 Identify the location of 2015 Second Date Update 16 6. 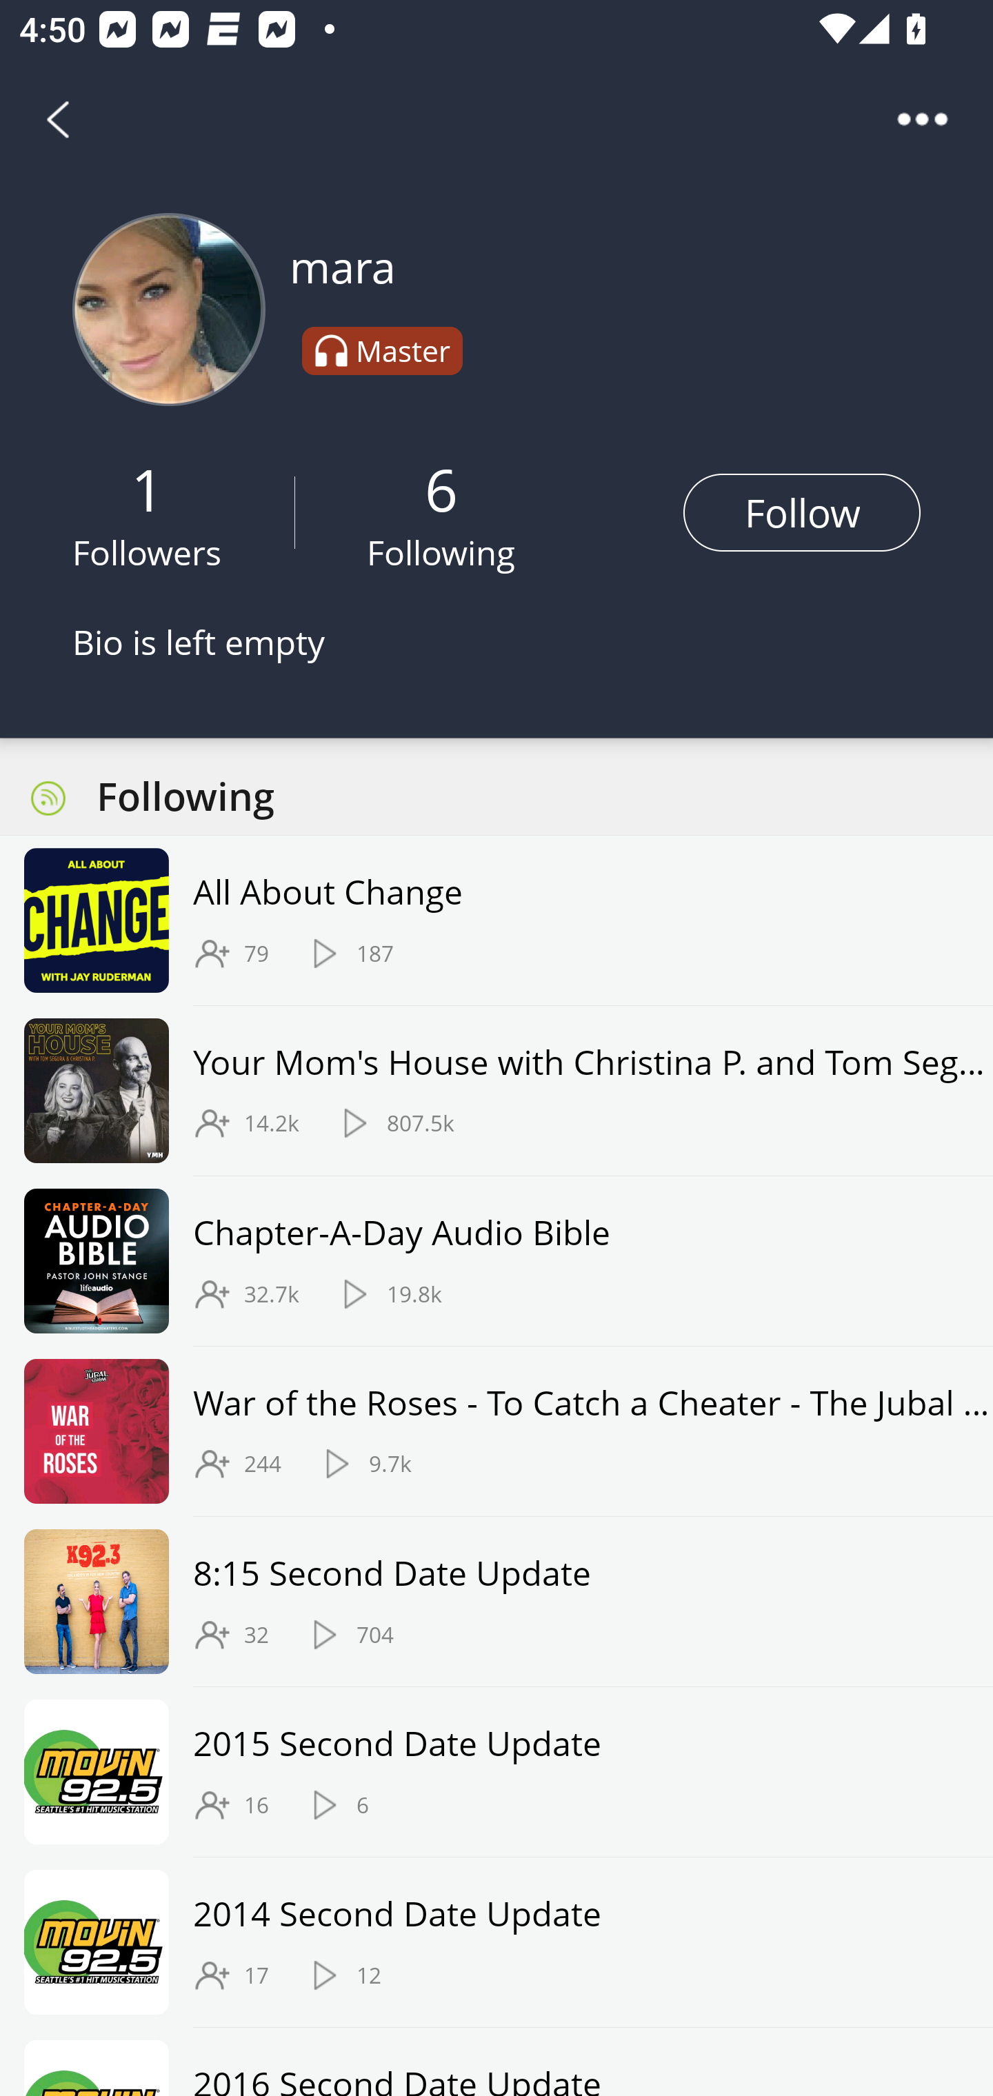
(496, 1772).